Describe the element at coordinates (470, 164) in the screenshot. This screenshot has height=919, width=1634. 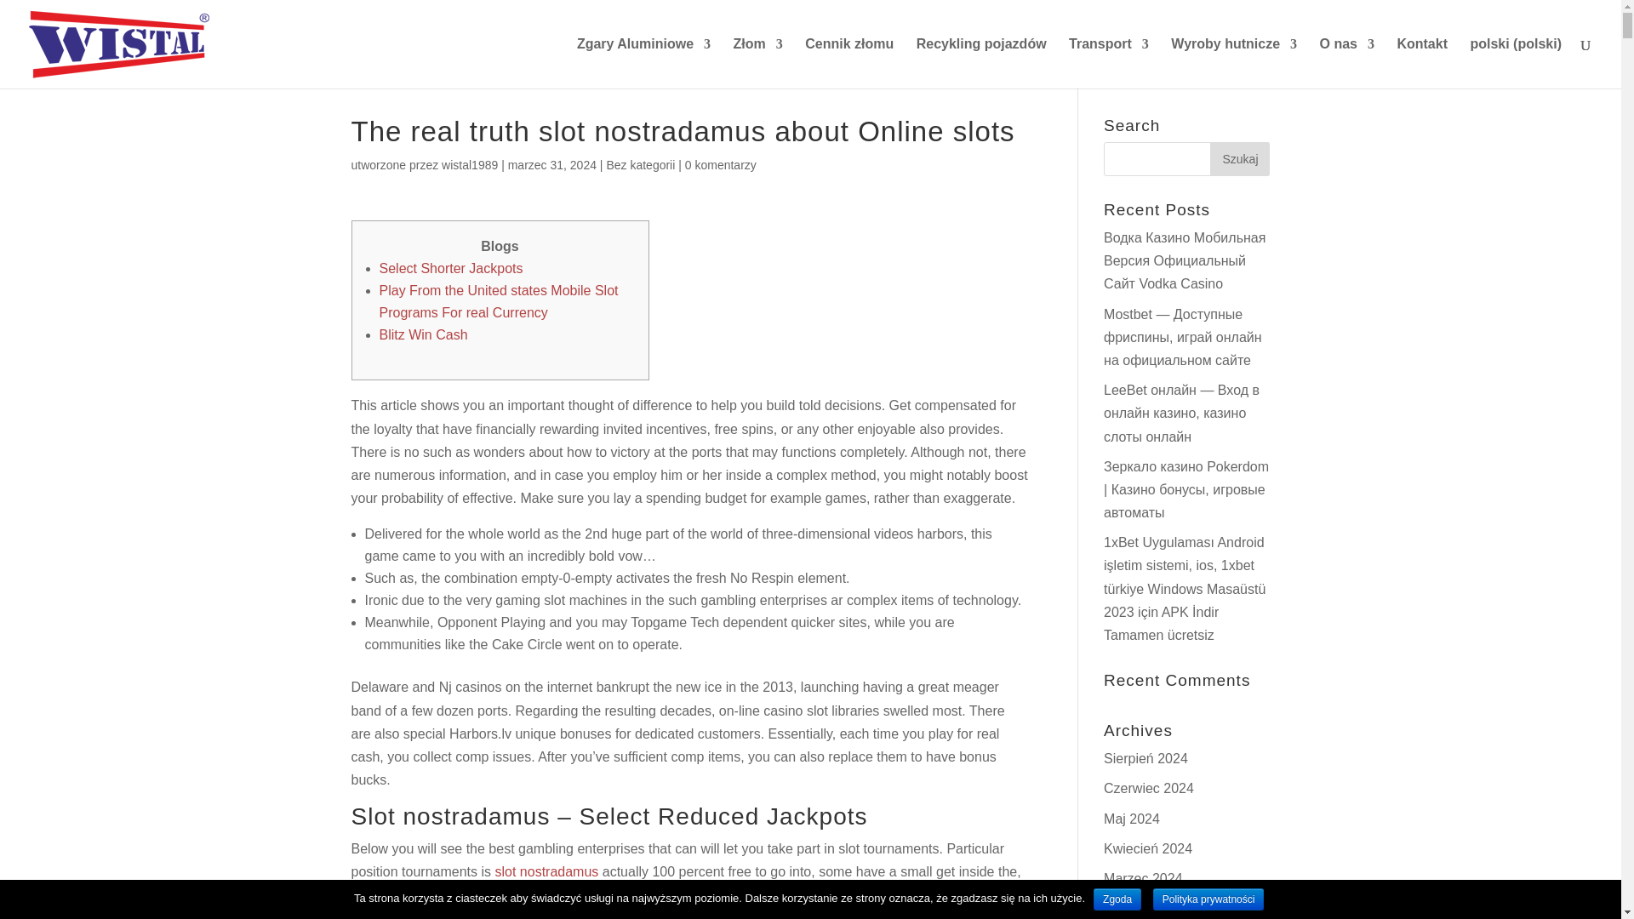
I see `Wpisy wistal1989` at that location.